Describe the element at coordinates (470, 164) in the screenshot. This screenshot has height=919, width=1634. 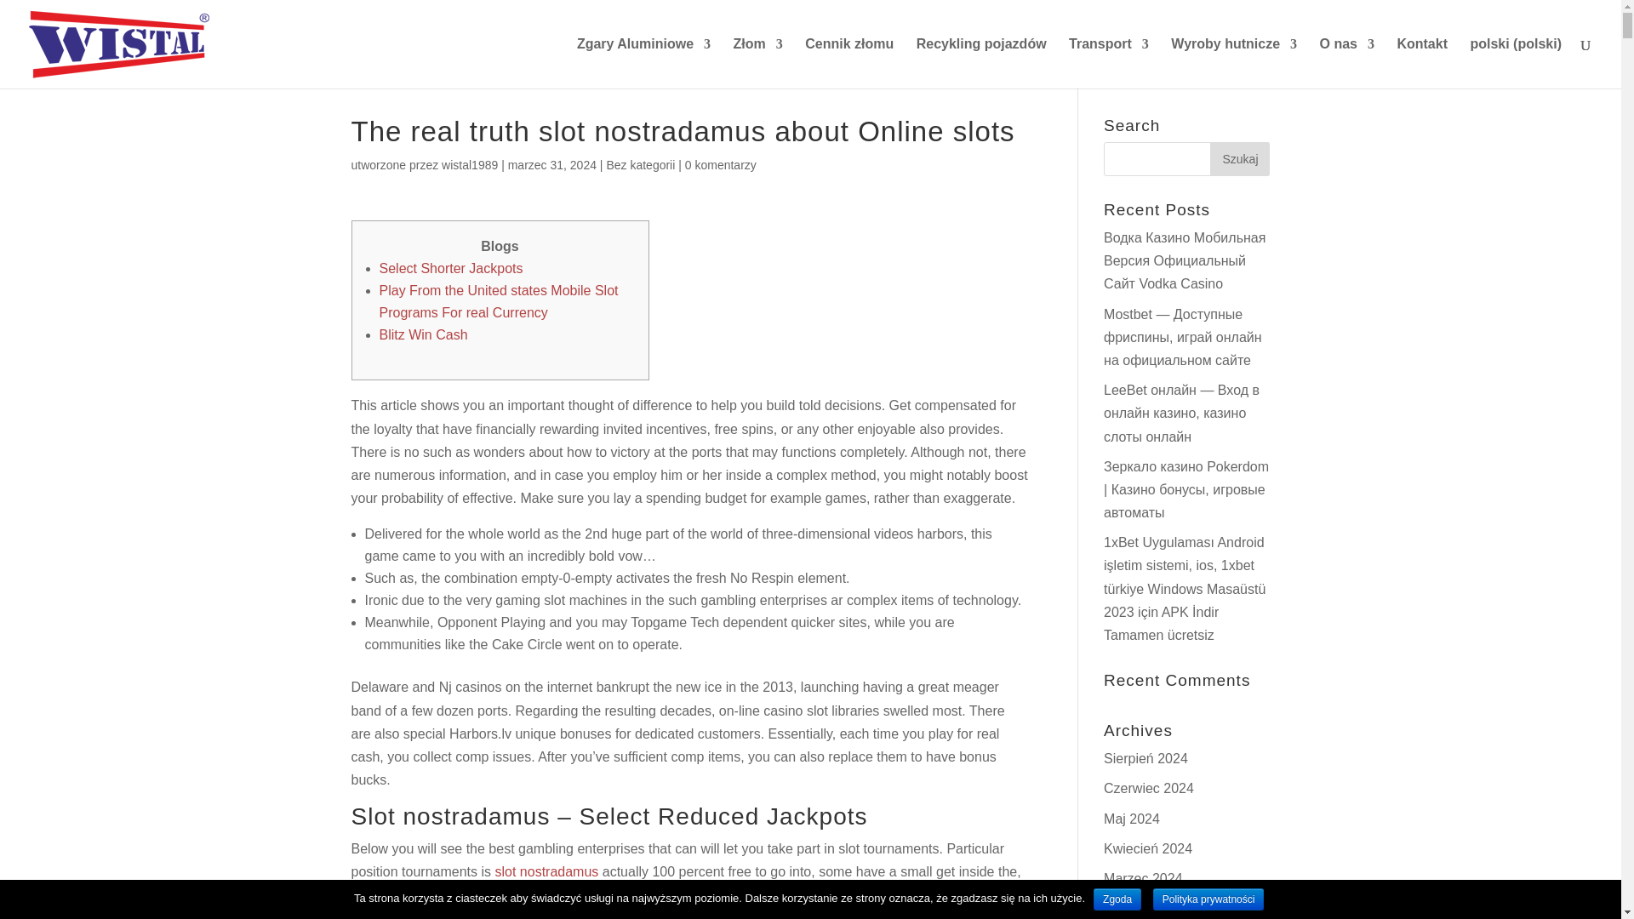
I see `Wpisy wistal1989` at that location.